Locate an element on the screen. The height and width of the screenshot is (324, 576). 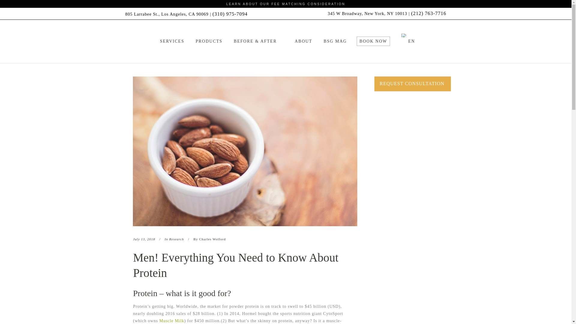
English is located at coordinates (404, 35).